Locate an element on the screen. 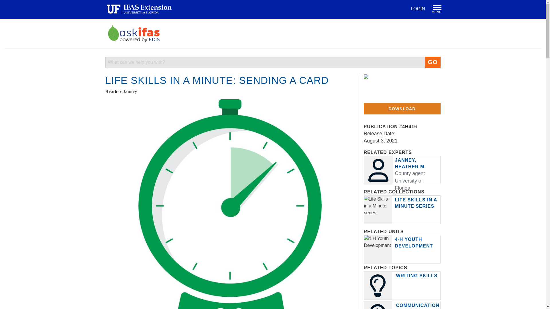 The image size is (550, 309). 4-H Youth Development is located at coordinates (414, 243).